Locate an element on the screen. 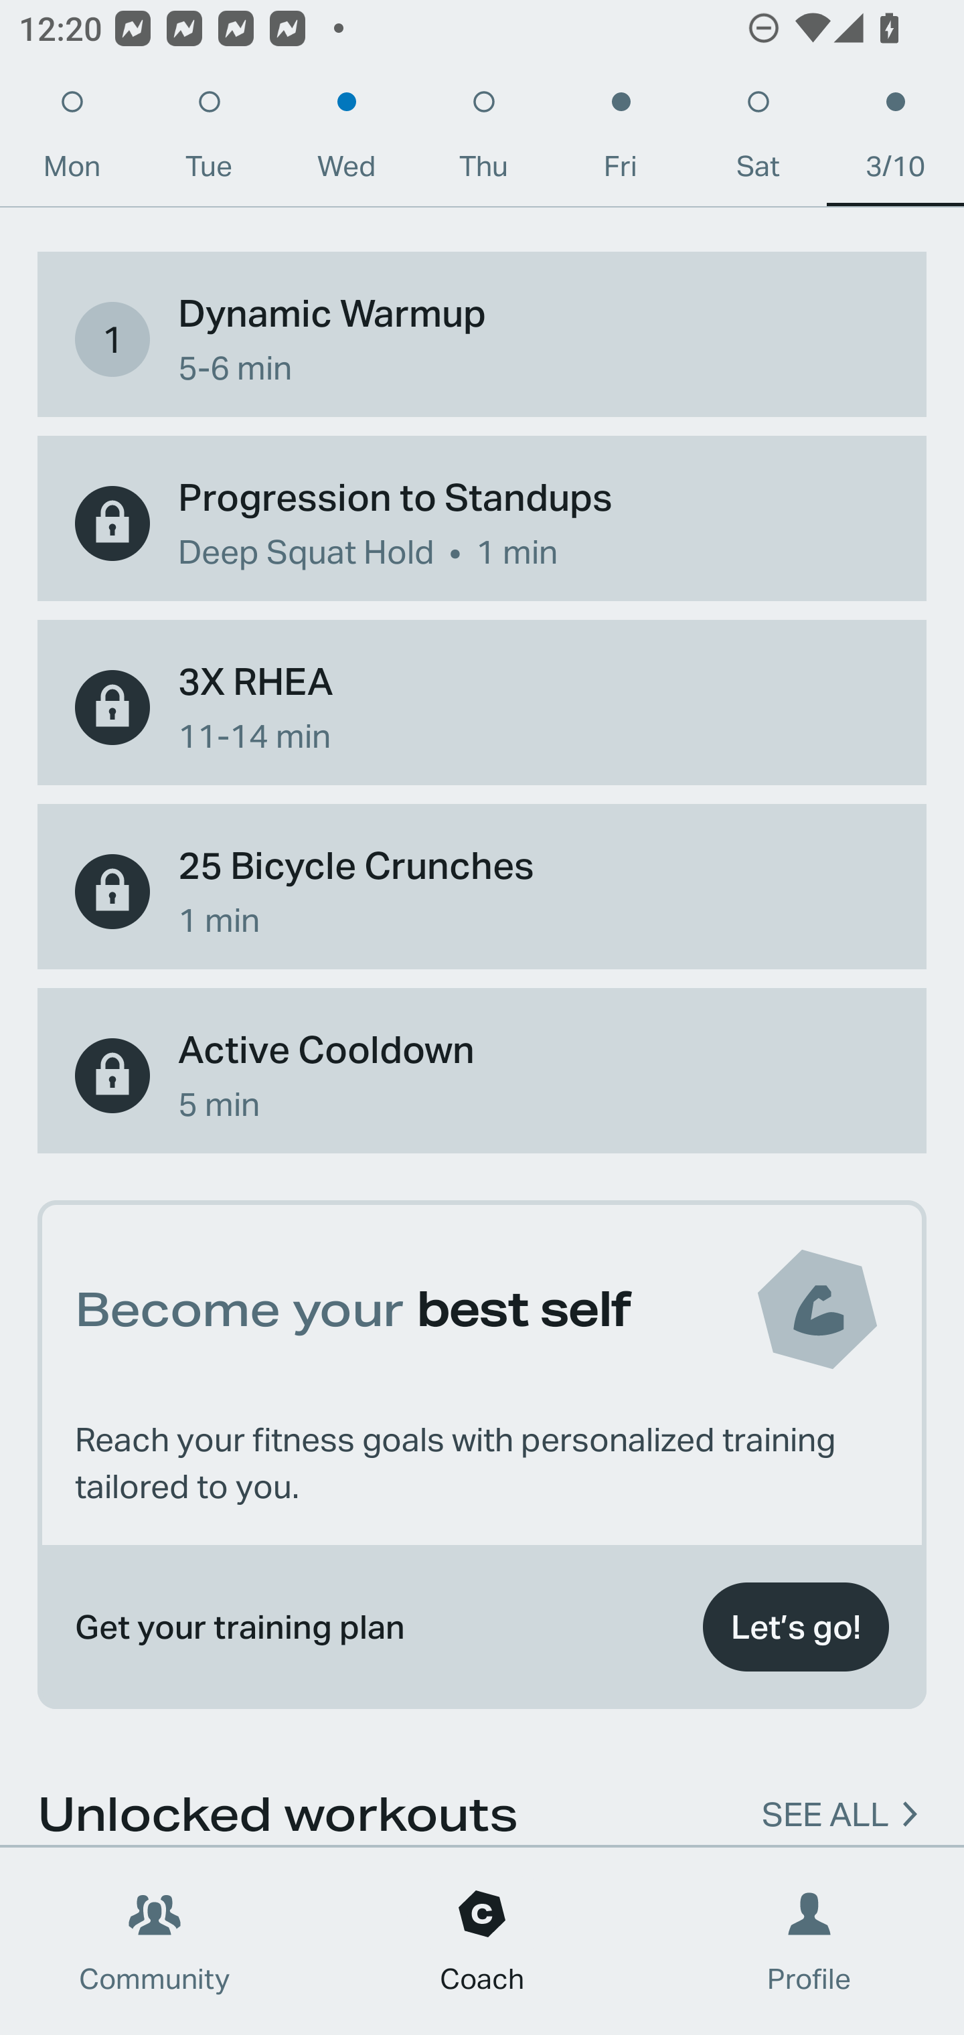 This screenshot has width=964, height=2035. Fri is located at coordinates (621, 141).